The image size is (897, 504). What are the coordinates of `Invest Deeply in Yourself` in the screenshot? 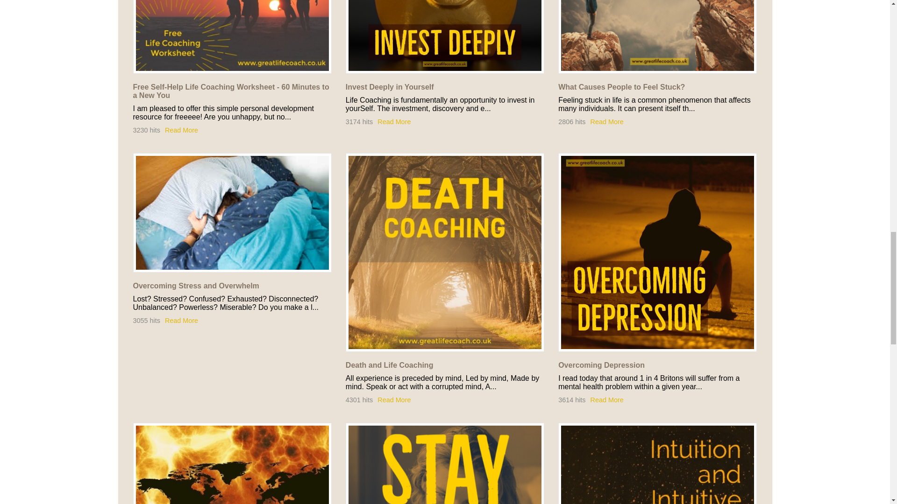 It's located at (445, 36).